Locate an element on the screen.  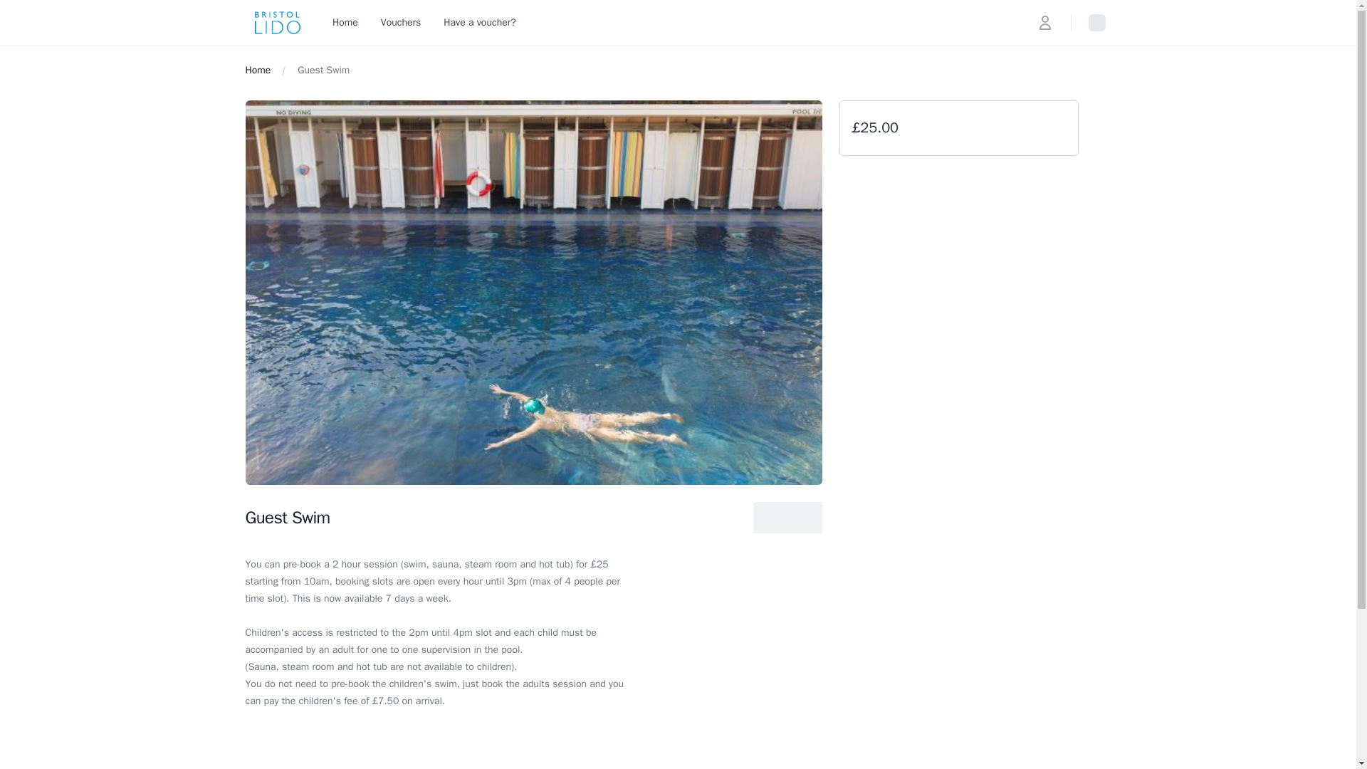
Guest Swim is located at coordinates (323, 70).